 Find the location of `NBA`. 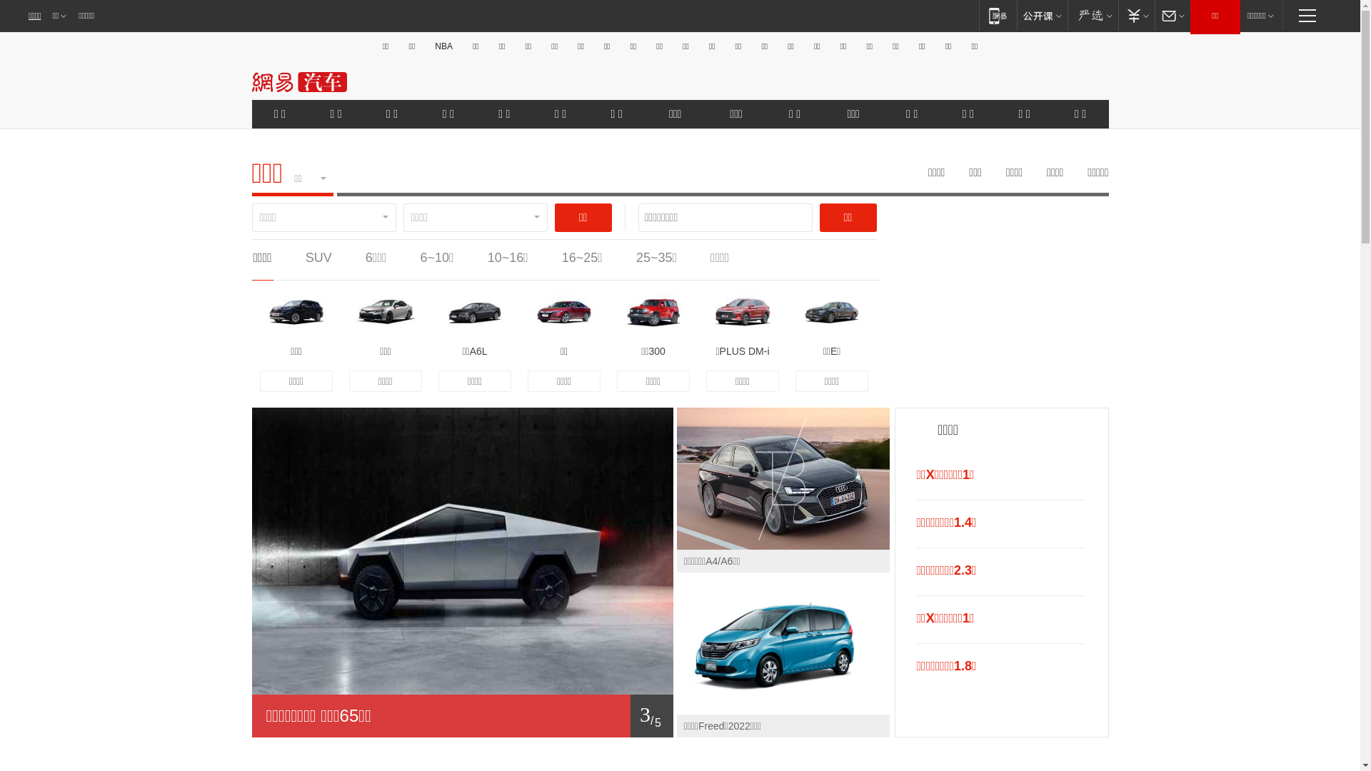

NBA is located at coordinates (444, 46).